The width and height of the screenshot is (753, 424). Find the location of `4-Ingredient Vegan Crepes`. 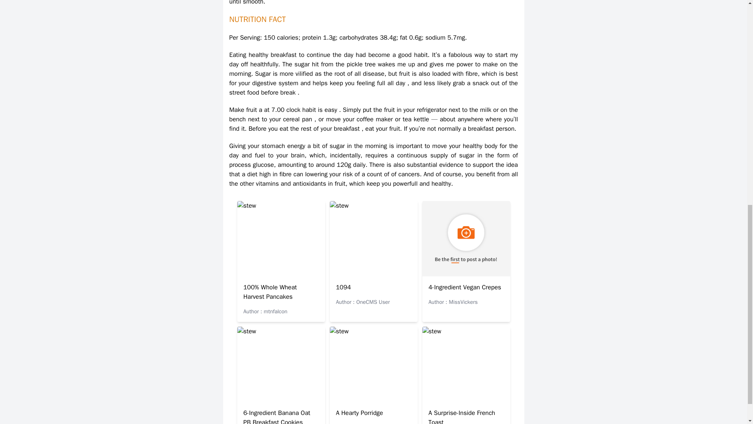

4-Ingredient Vegan Crepes is located at coordinates (464, 287).